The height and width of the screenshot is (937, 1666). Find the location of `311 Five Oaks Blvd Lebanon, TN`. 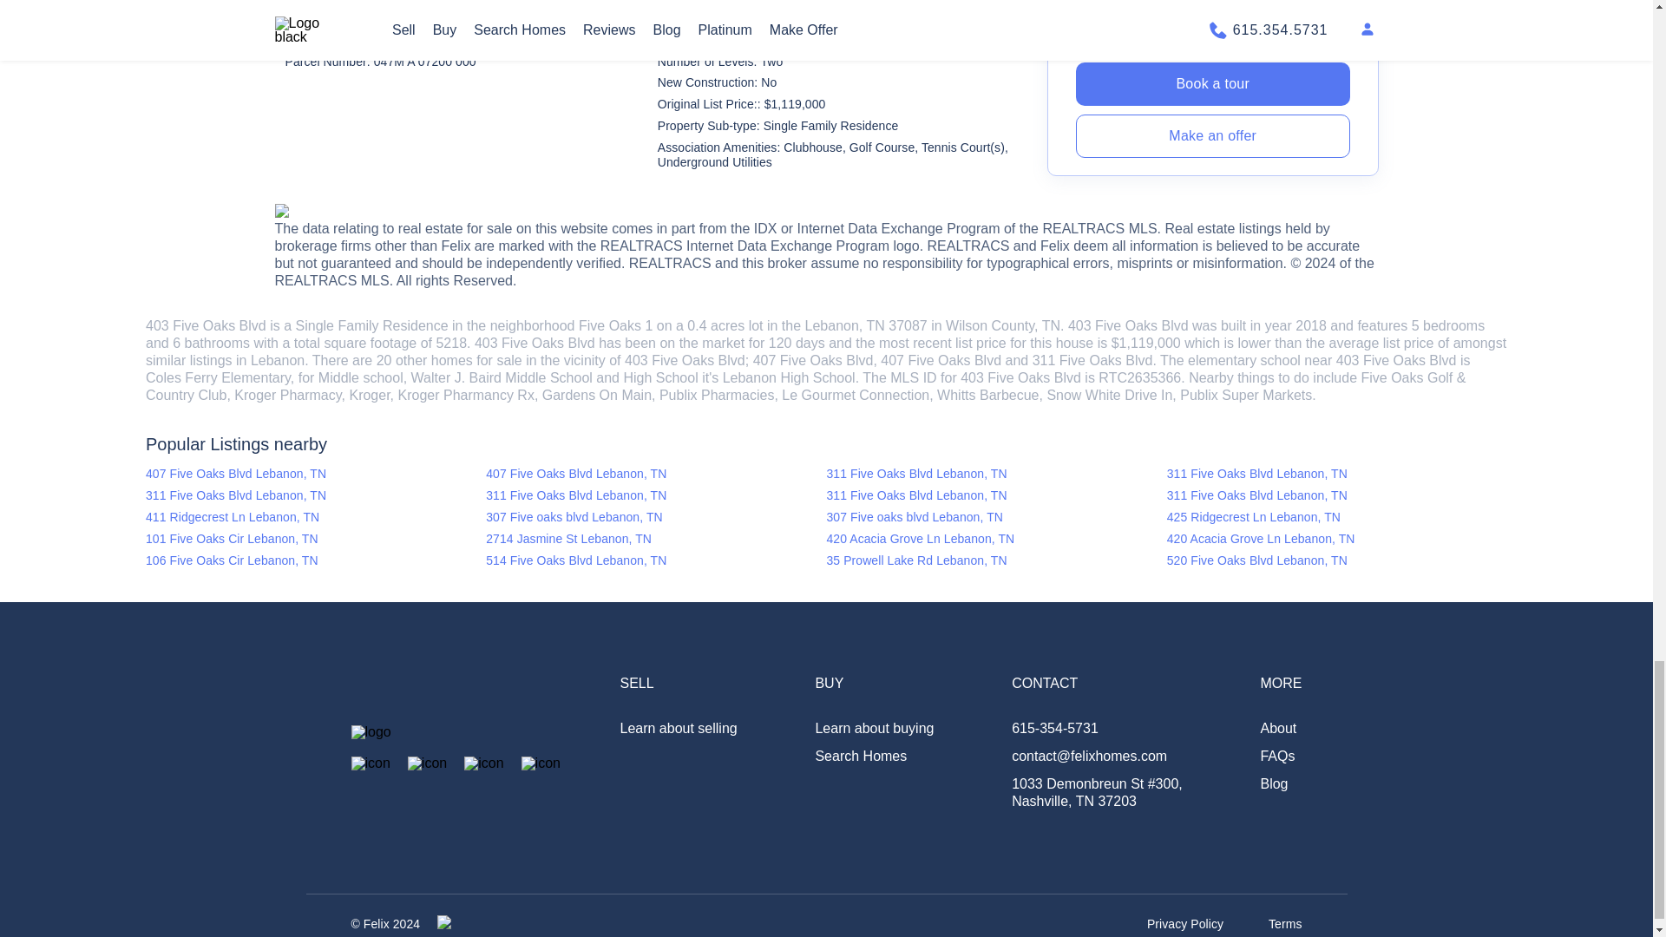

311 Five Oaks Blvd Lebanon, TN is located at coordinates (1337, 474).